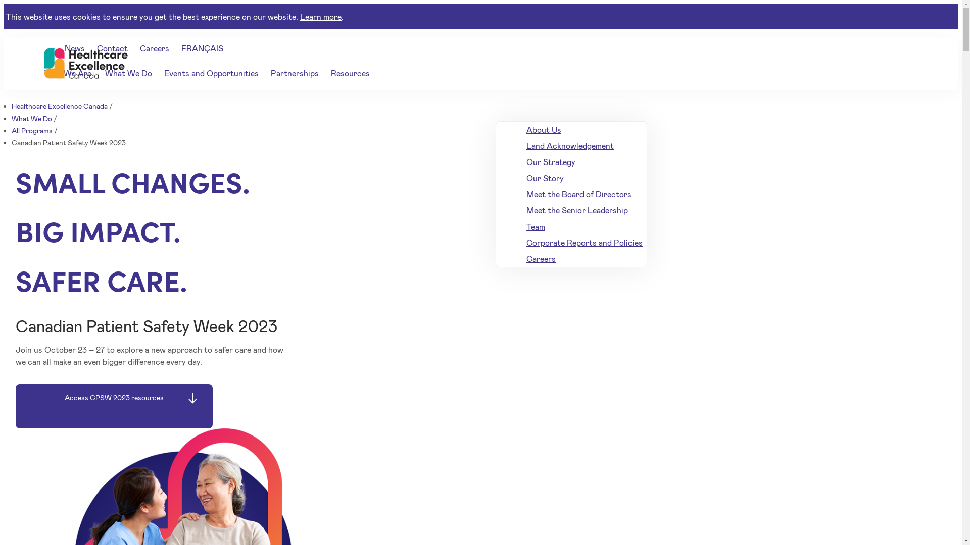 The height and width of the screenshot is (545, 970). Describe the element at coordinates (128, 73) in the screenshot. I see `What We Do` at that location.